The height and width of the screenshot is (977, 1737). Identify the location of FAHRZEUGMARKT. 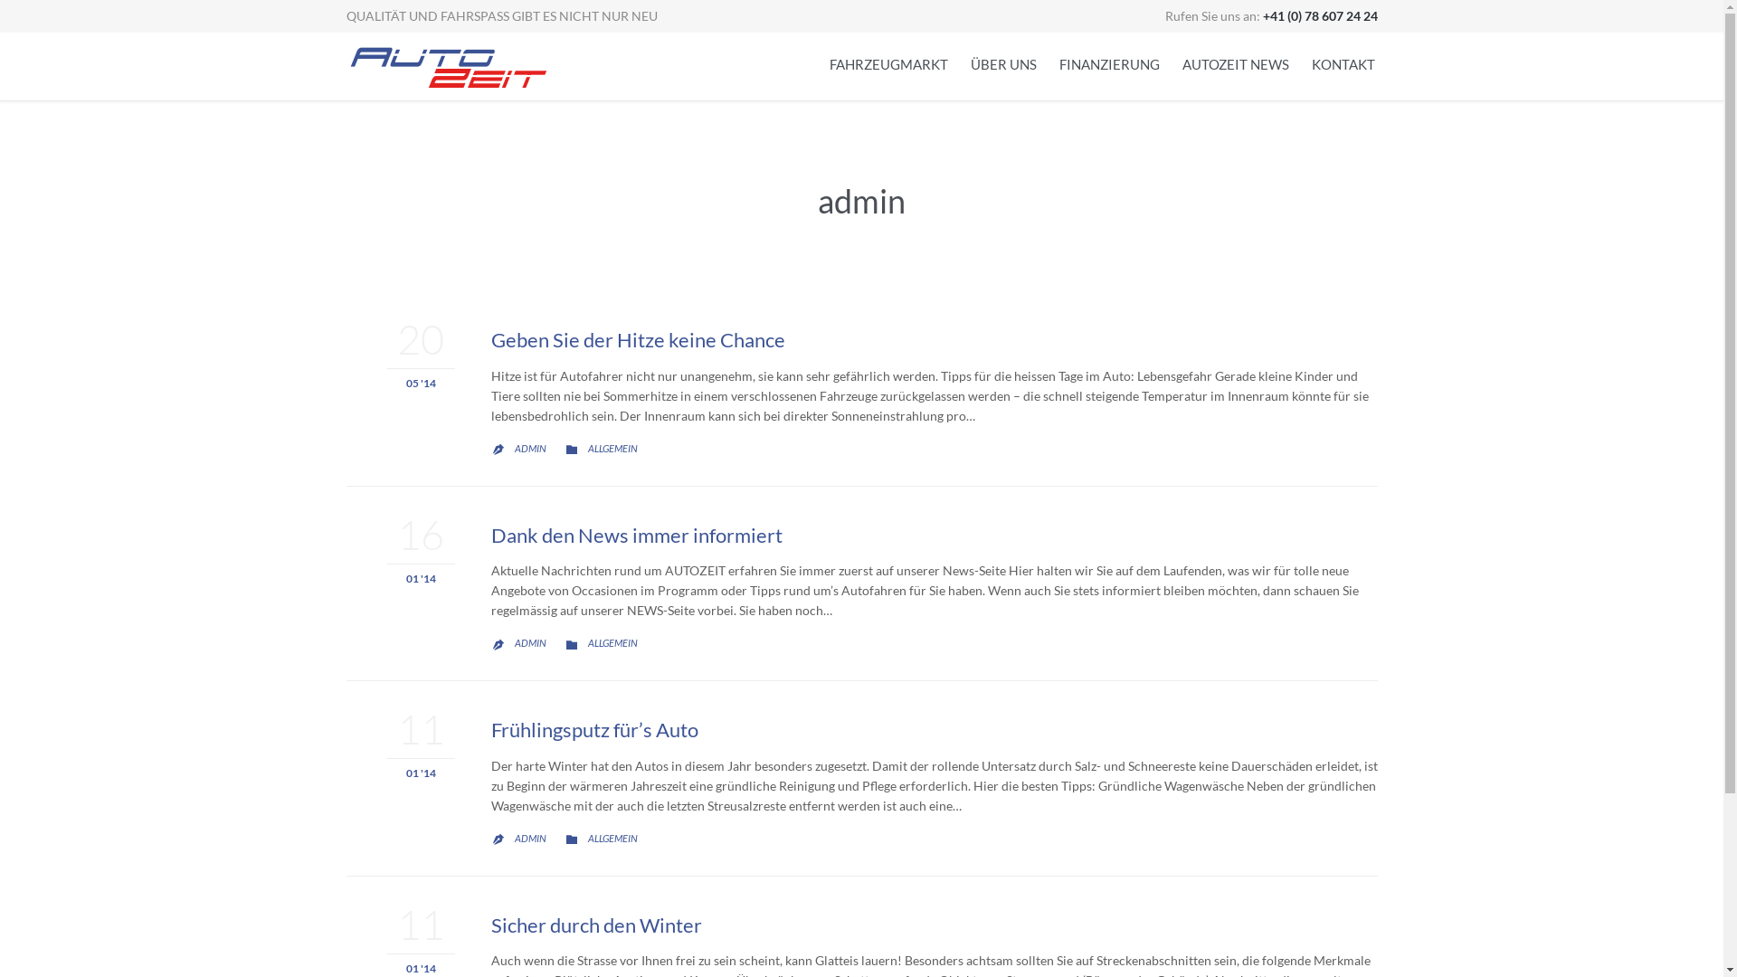
(888, 67).